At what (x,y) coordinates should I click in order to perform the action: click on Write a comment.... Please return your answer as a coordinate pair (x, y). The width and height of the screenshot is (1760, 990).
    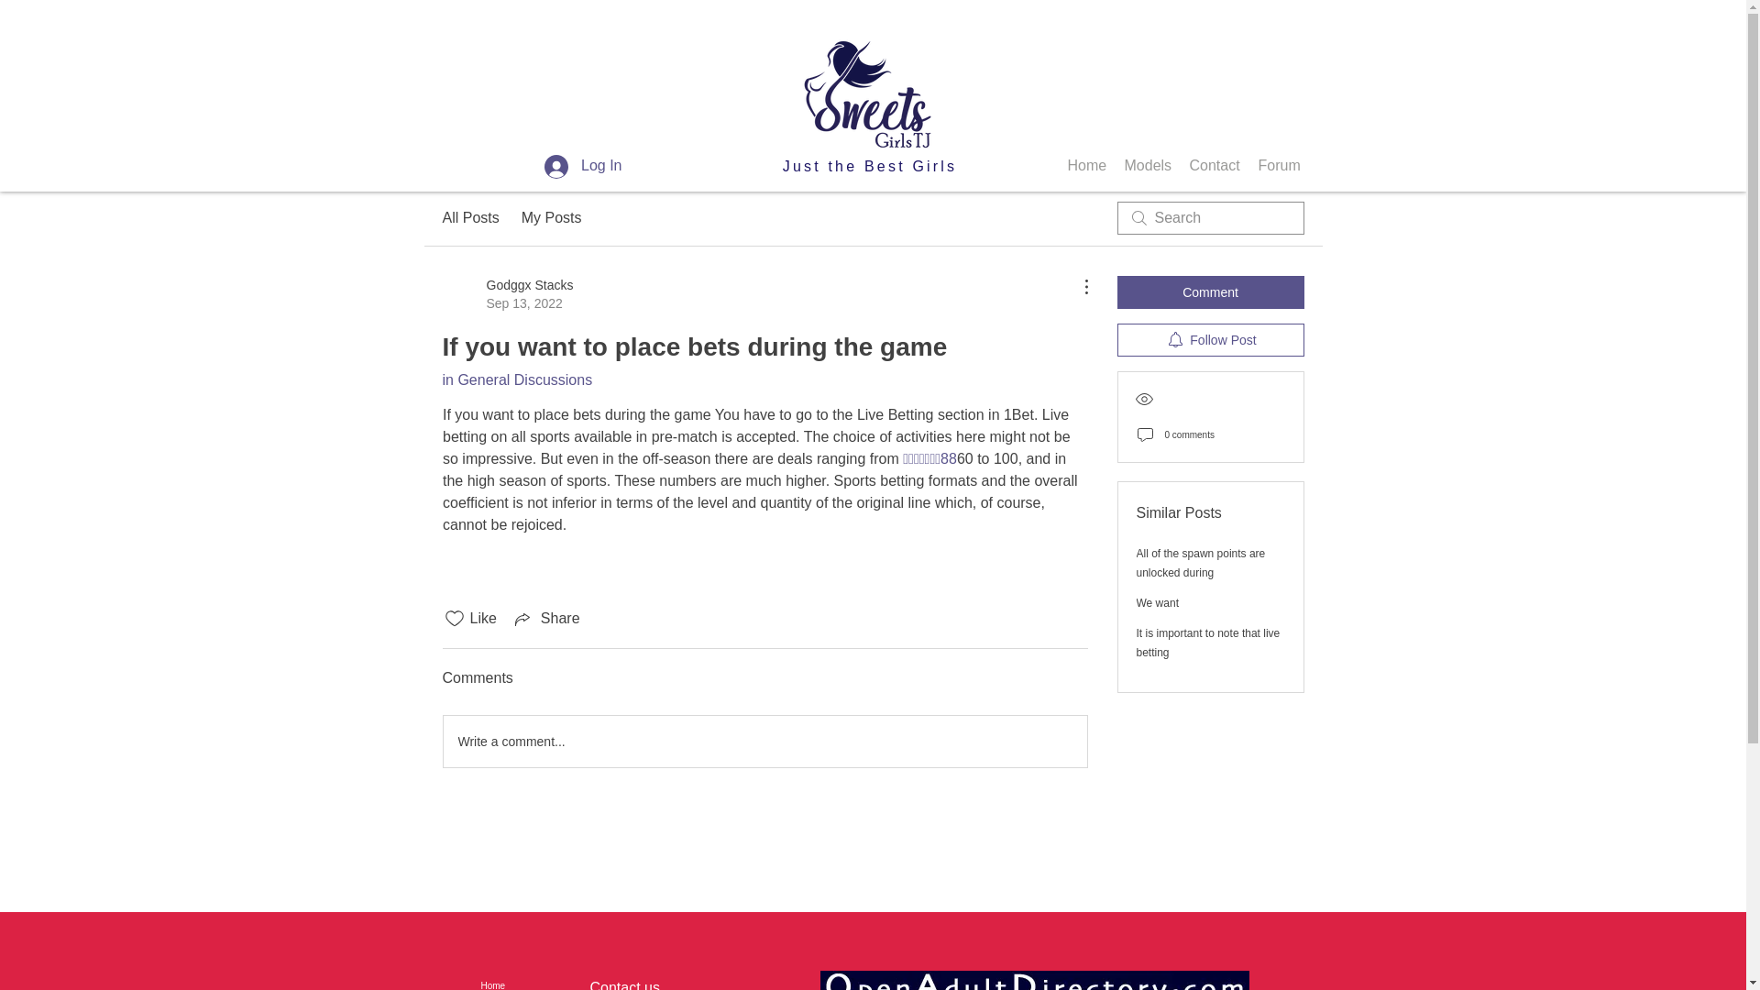
    Looking at the image, I should click on (764, 741).